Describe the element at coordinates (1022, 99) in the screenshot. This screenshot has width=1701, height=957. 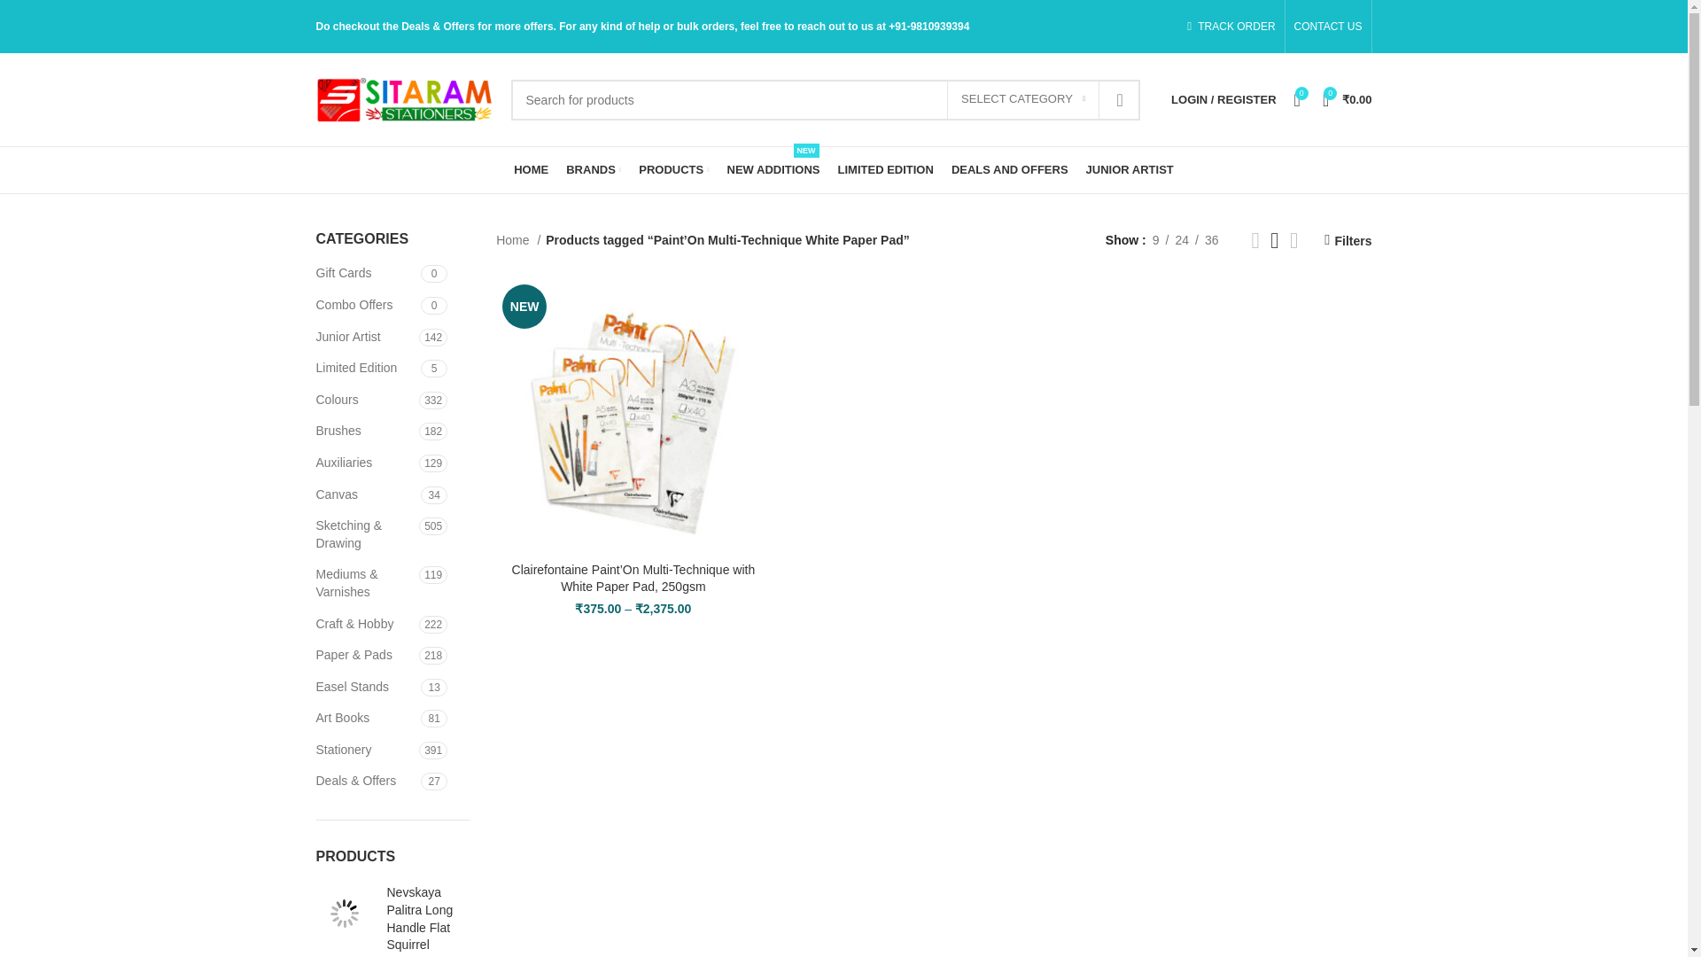
I see `SELECT CATEGORY` at that location.